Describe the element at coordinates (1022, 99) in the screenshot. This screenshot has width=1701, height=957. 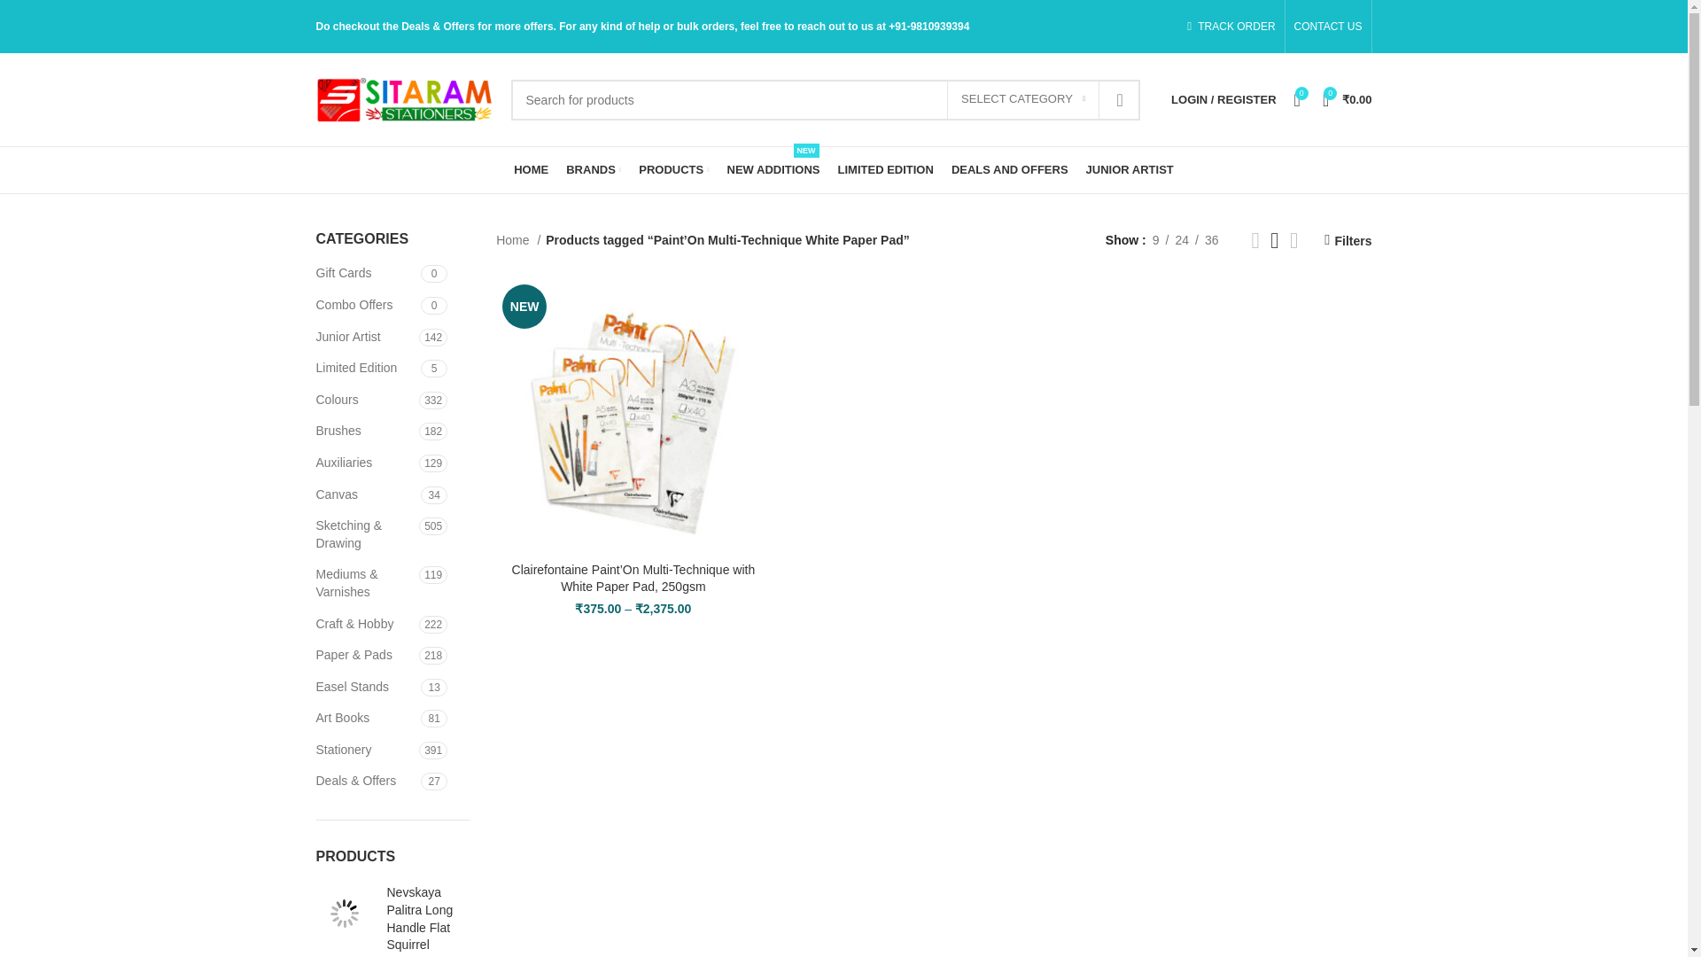
I see `SELECT CATEGORY` at that location.